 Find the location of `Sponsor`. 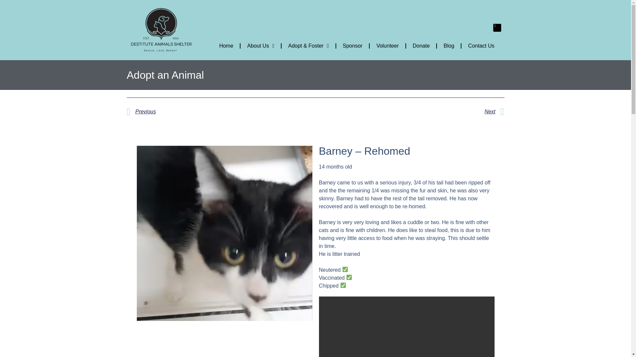

Sponsor is located at coordinates (353, 46).